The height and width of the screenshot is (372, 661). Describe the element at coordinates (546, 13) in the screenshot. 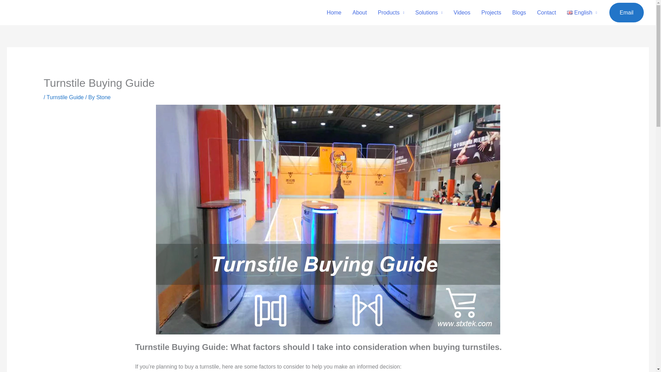

I see `Contact` at that location.